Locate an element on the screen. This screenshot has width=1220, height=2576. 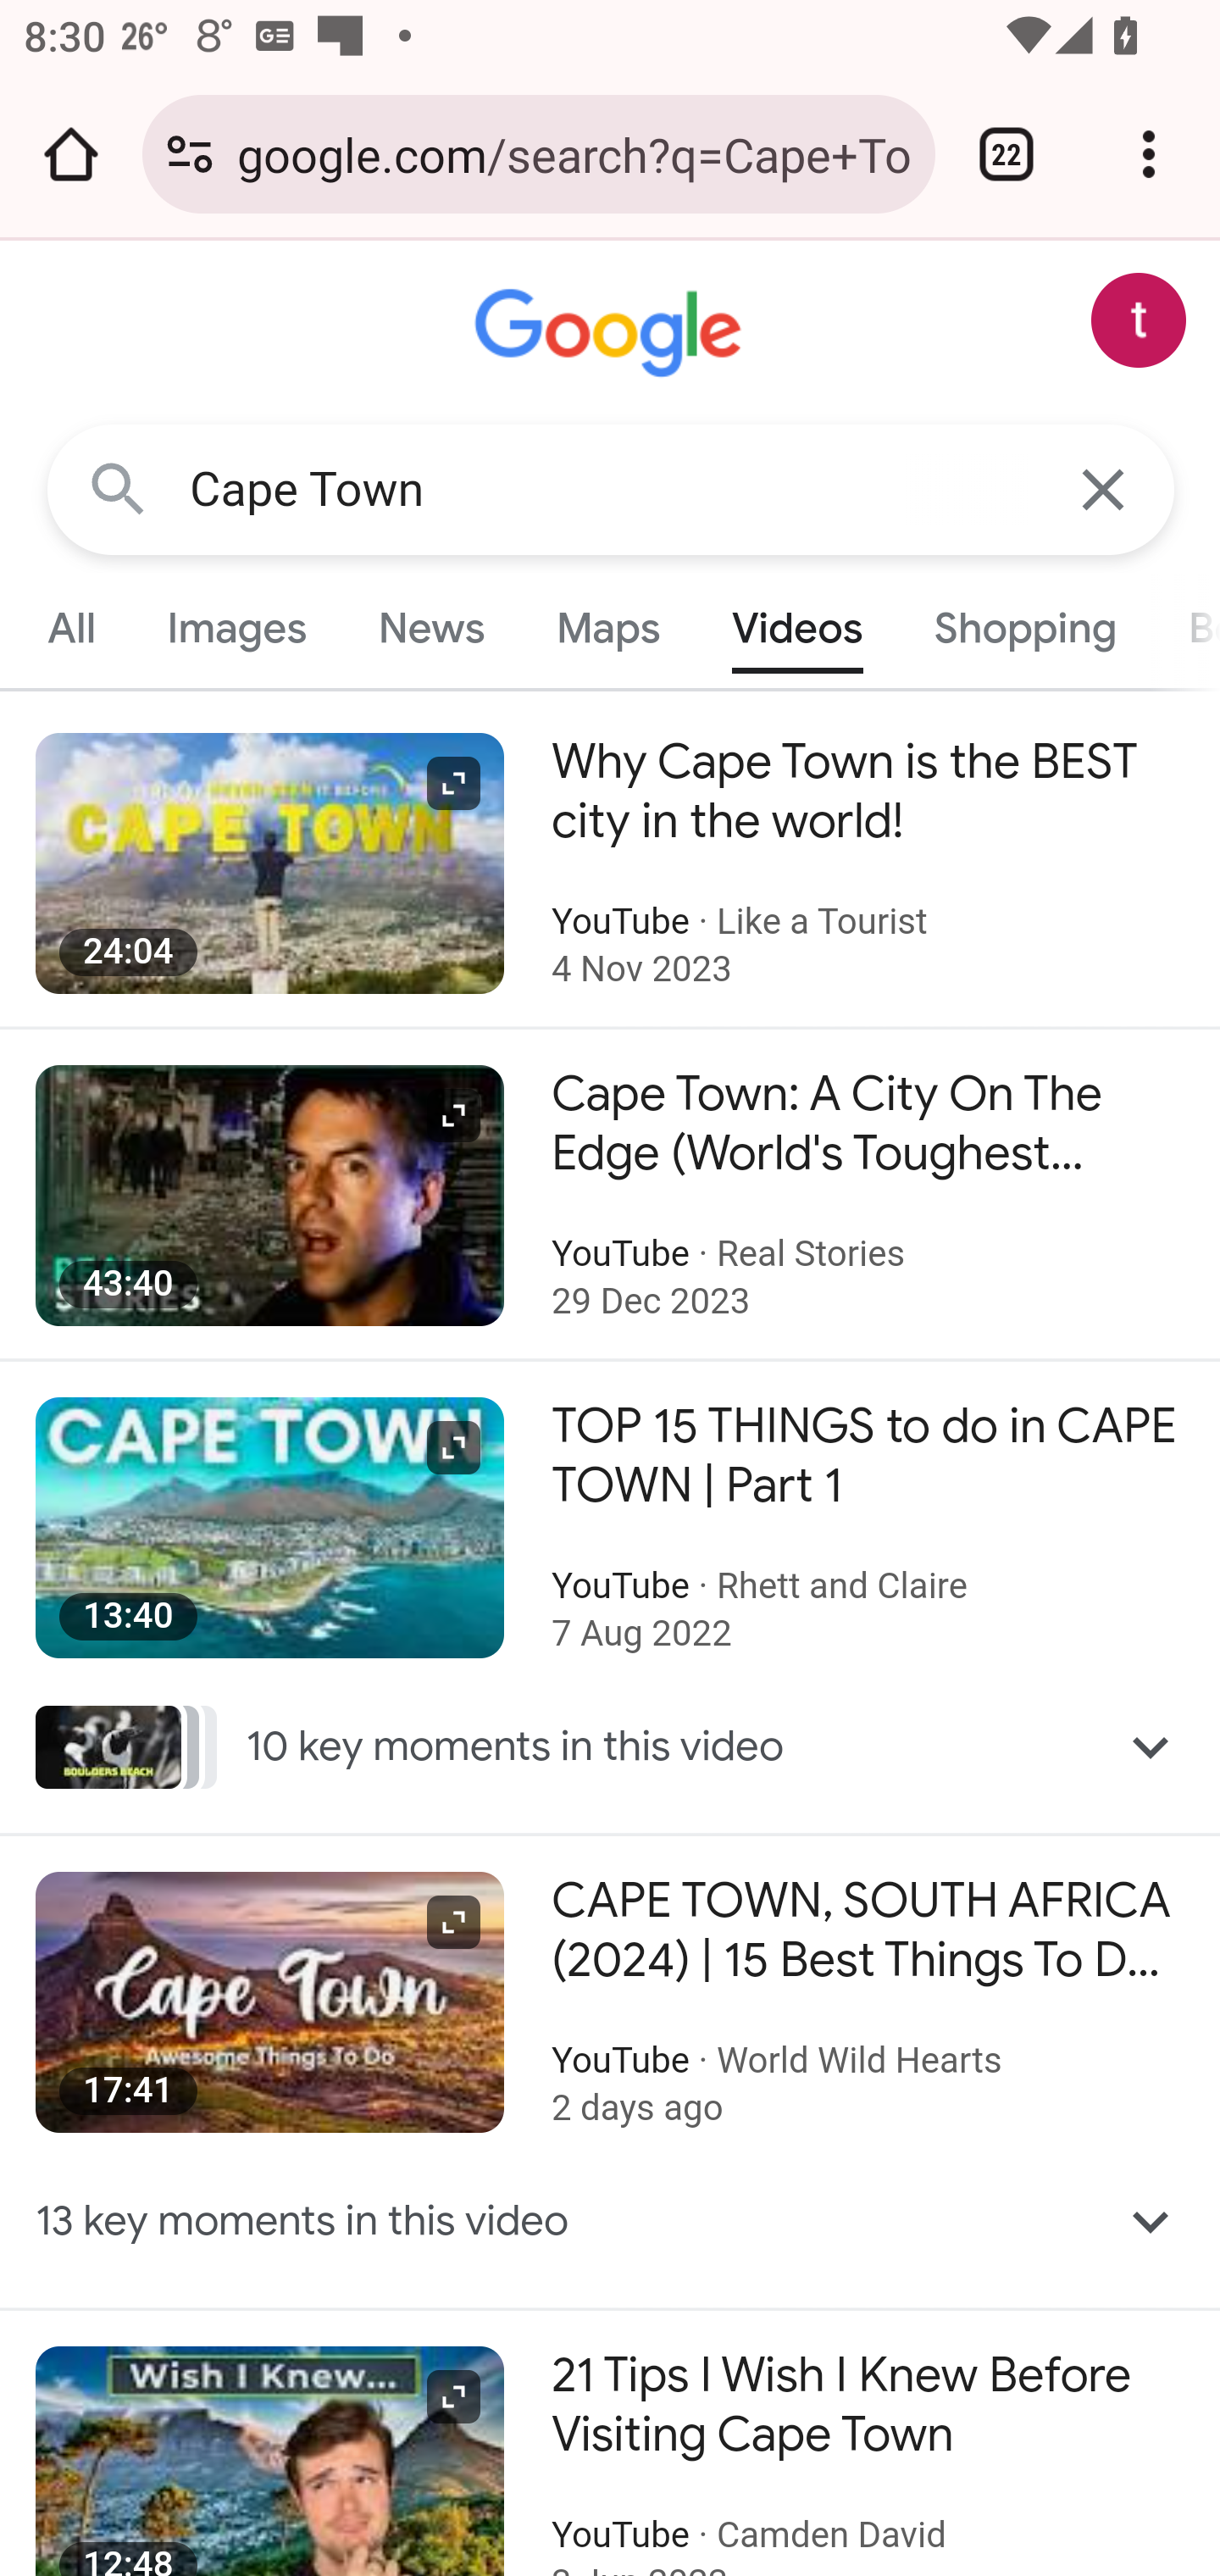
10 key moments in this video is located at coordinates (612, 1746).